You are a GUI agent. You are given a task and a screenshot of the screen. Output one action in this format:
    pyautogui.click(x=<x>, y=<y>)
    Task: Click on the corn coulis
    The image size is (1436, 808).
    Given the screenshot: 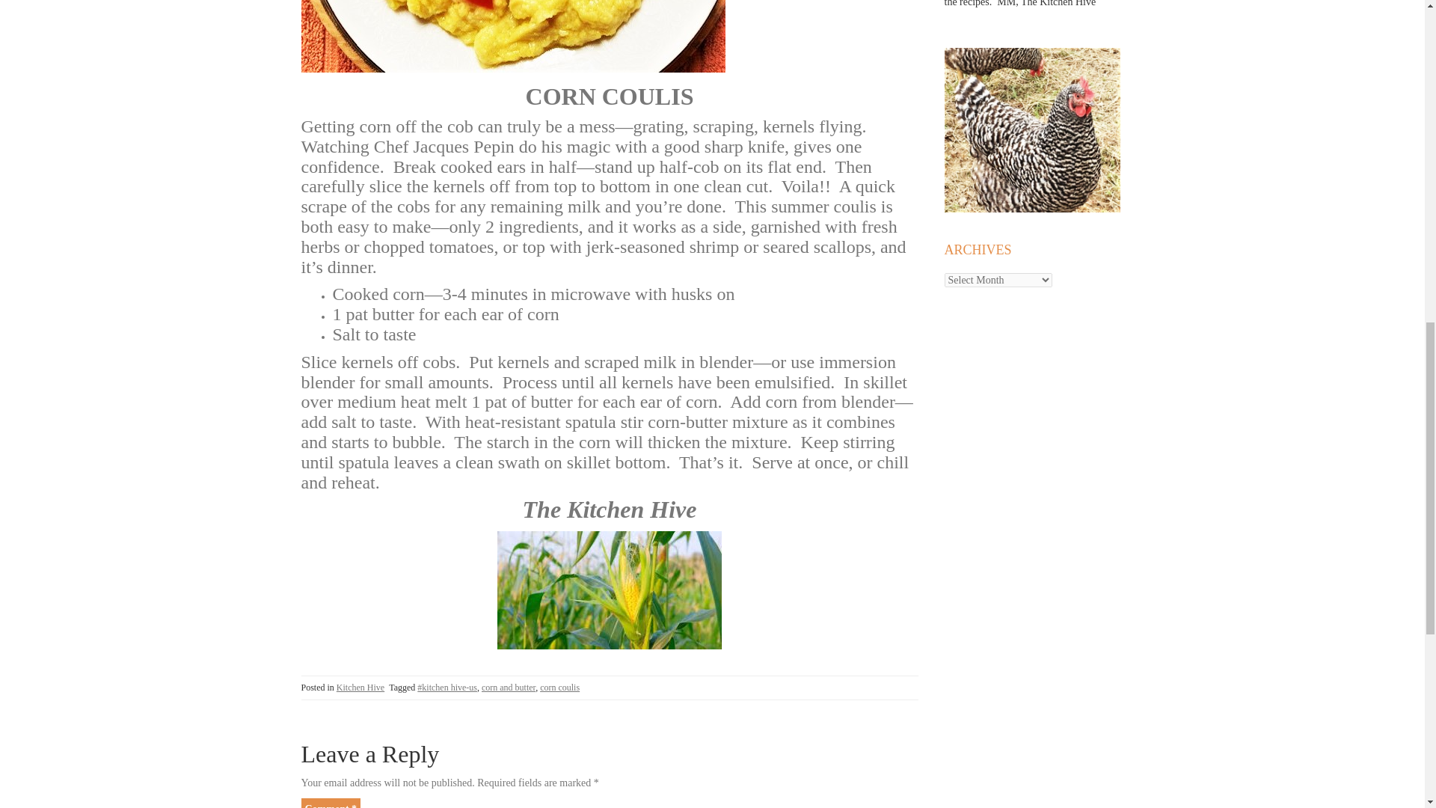 What is the action you would take?
    pyautogui.click(x=559, y=687)
    